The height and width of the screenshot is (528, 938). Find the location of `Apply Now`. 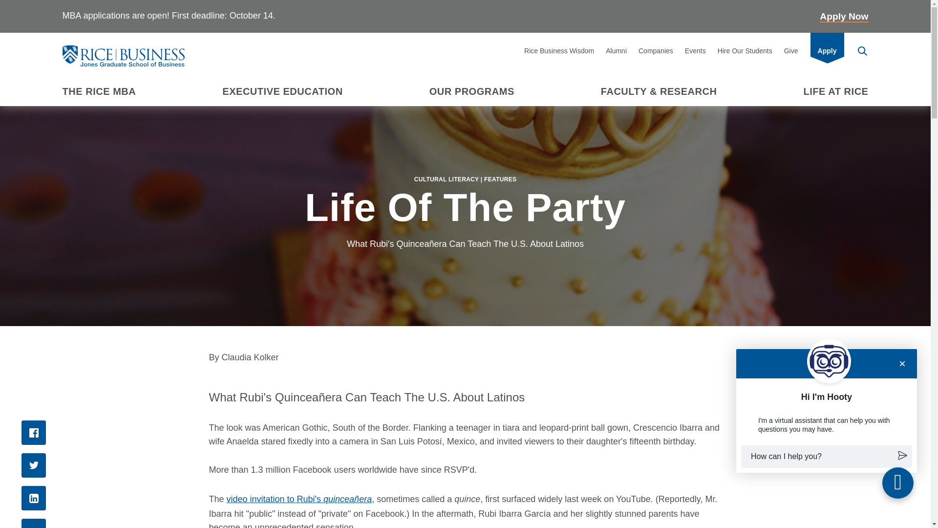

Apply Now is located at coordinates (844, 17).